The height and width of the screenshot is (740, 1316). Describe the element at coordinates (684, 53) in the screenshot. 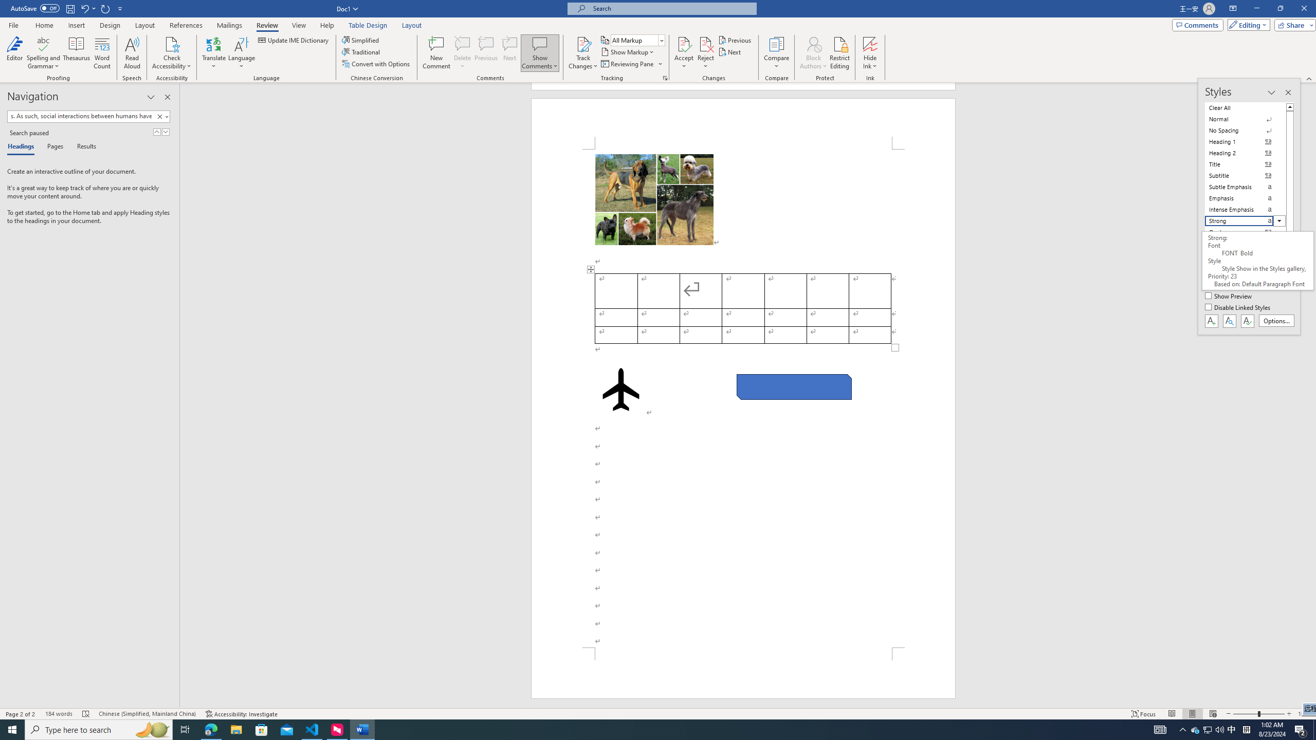

I see `Accept` at that location.